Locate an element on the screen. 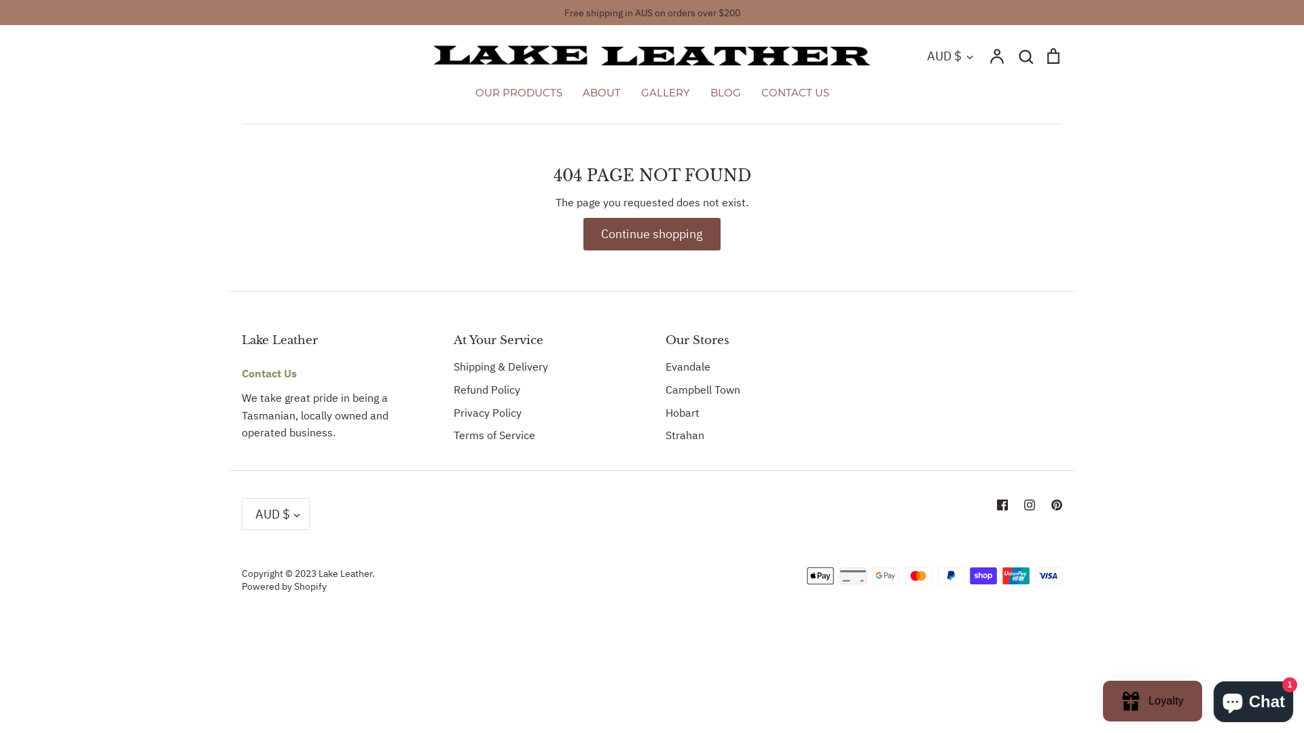 Image resolution: width=1304 pixels, height=733 pixels. Shopify online store chat is located at coordinates (1254, 699).